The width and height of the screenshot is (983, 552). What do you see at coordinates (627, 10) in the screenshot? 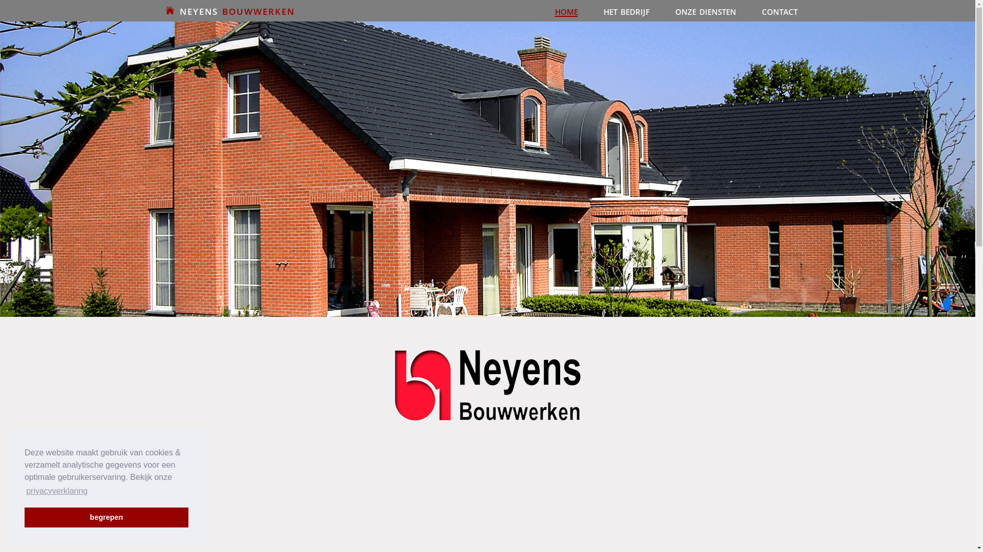
I see `het bedrijf` at bounding box center [627, 10].